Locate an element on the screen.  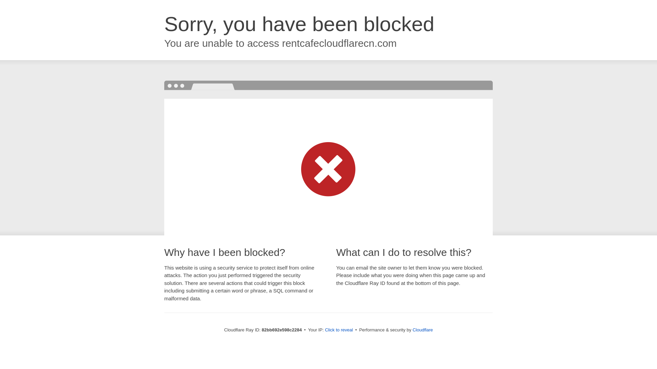
Cloudflare is located at coordinates (423, 330).